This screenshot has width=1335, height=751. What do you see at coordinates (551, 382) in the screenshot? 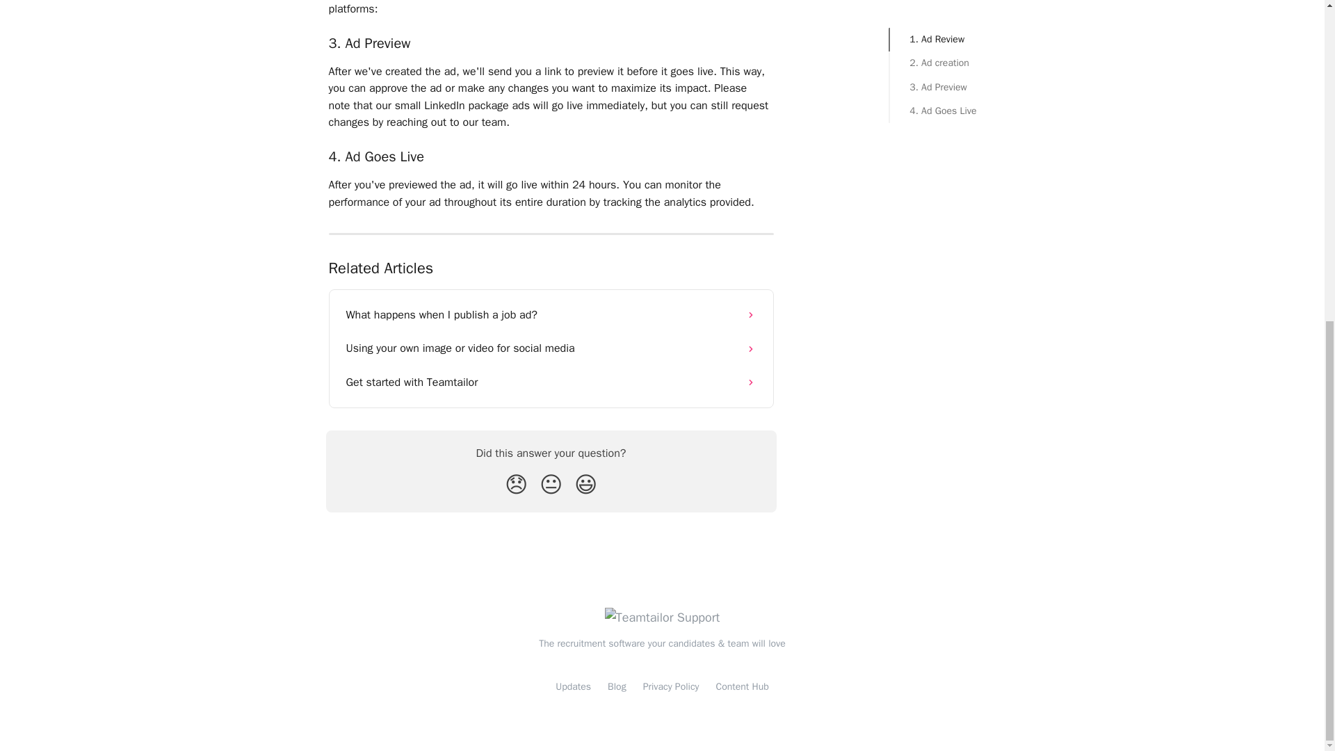
I see `Get started with Teamtailor` at bounding box center [551, 382].